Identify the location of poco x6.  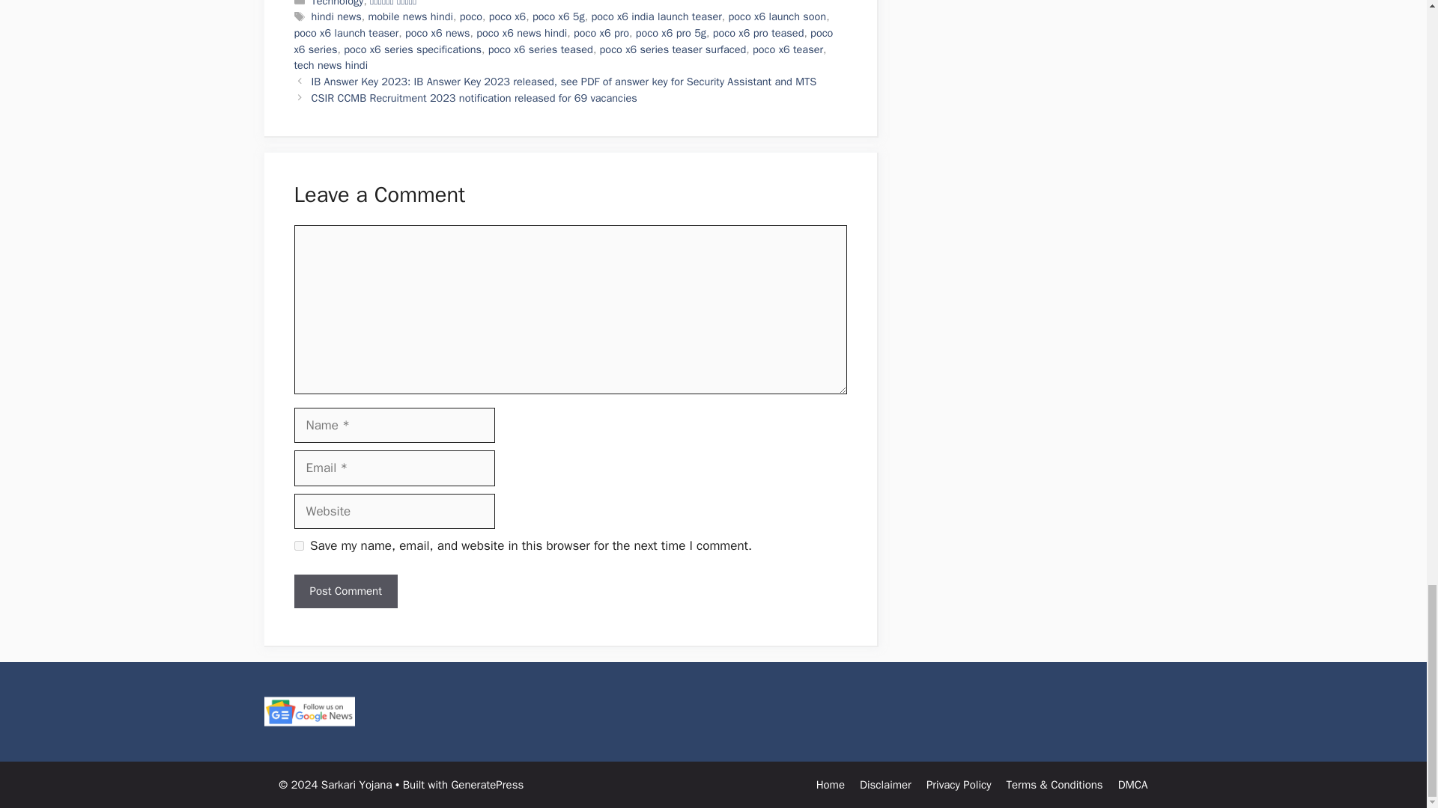
(507, 16).